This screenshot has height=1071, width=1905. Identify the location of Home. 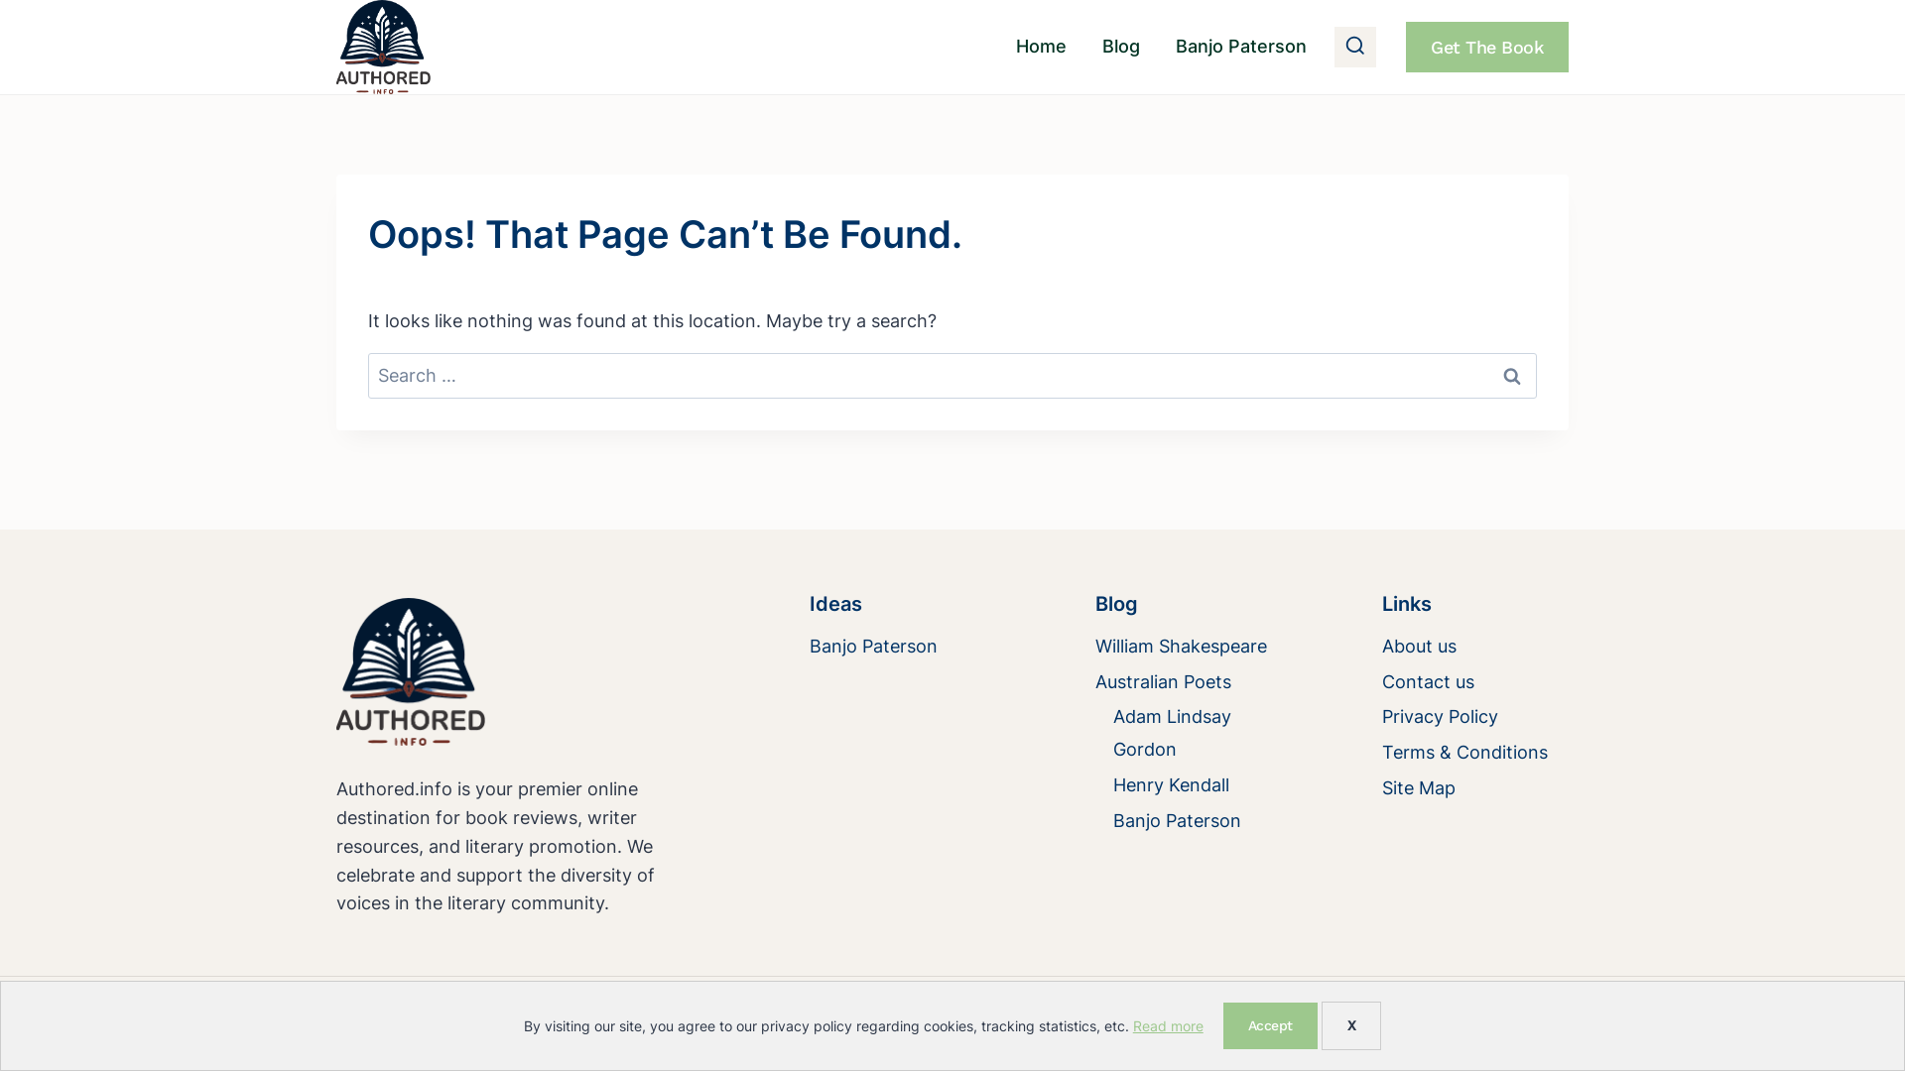
(1042, 47).